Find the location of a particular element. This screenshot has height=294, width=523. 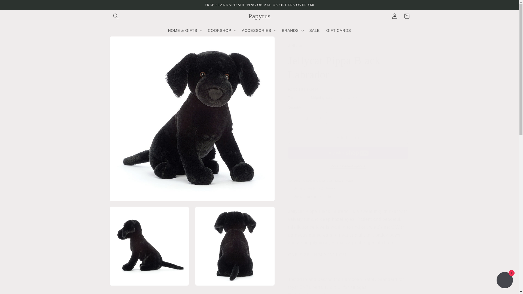

Open media 3 in modal is located at coordinates (235, 246).